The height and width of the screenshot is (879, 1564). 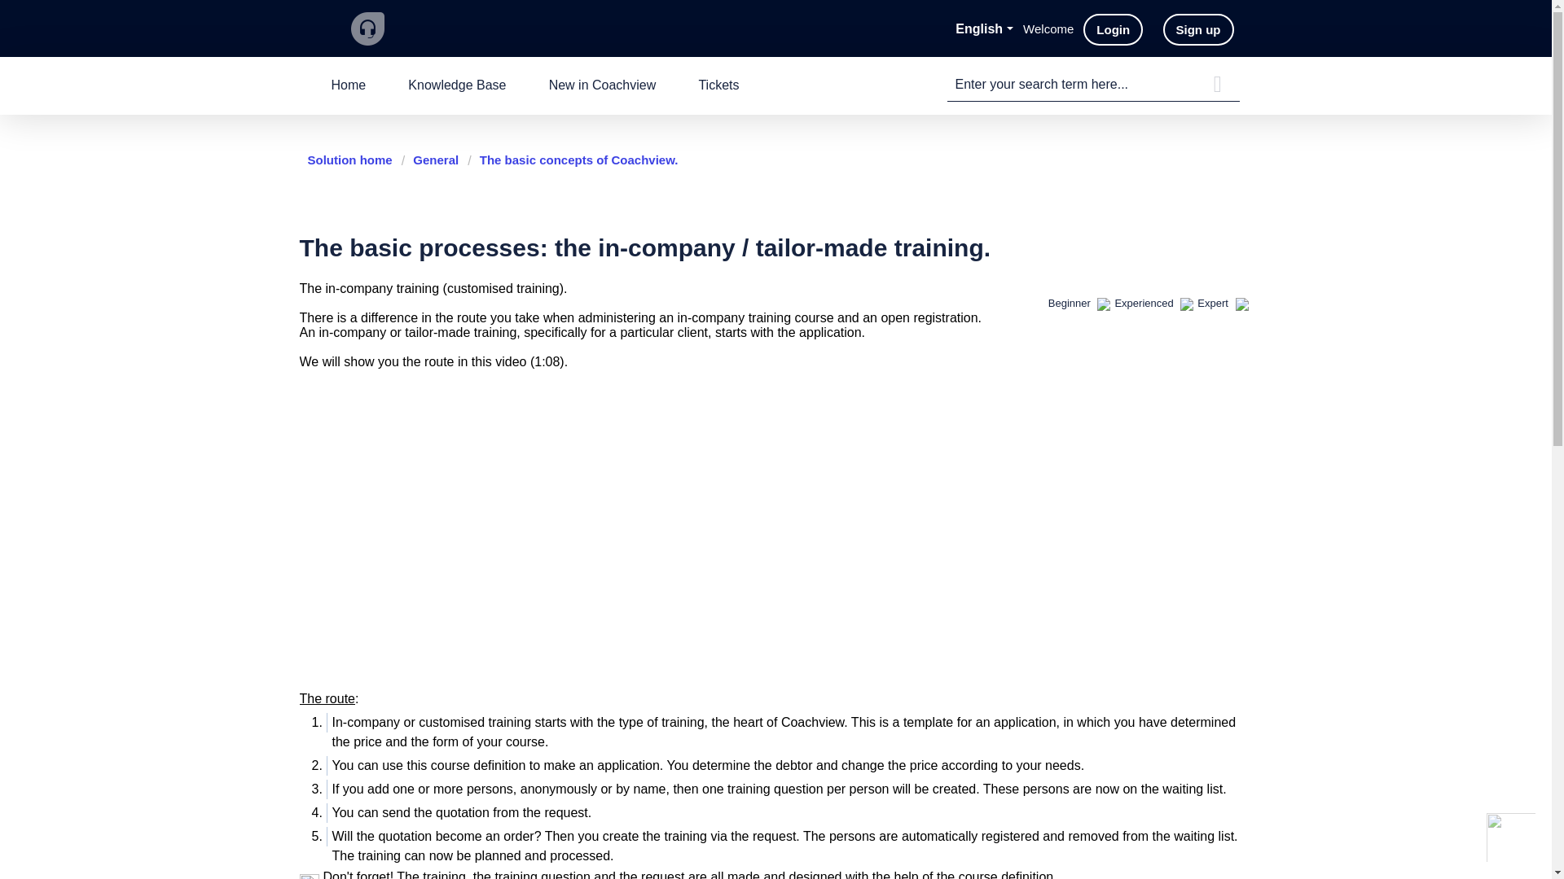 I want to click on Tickets, so click(x=718, y=86).